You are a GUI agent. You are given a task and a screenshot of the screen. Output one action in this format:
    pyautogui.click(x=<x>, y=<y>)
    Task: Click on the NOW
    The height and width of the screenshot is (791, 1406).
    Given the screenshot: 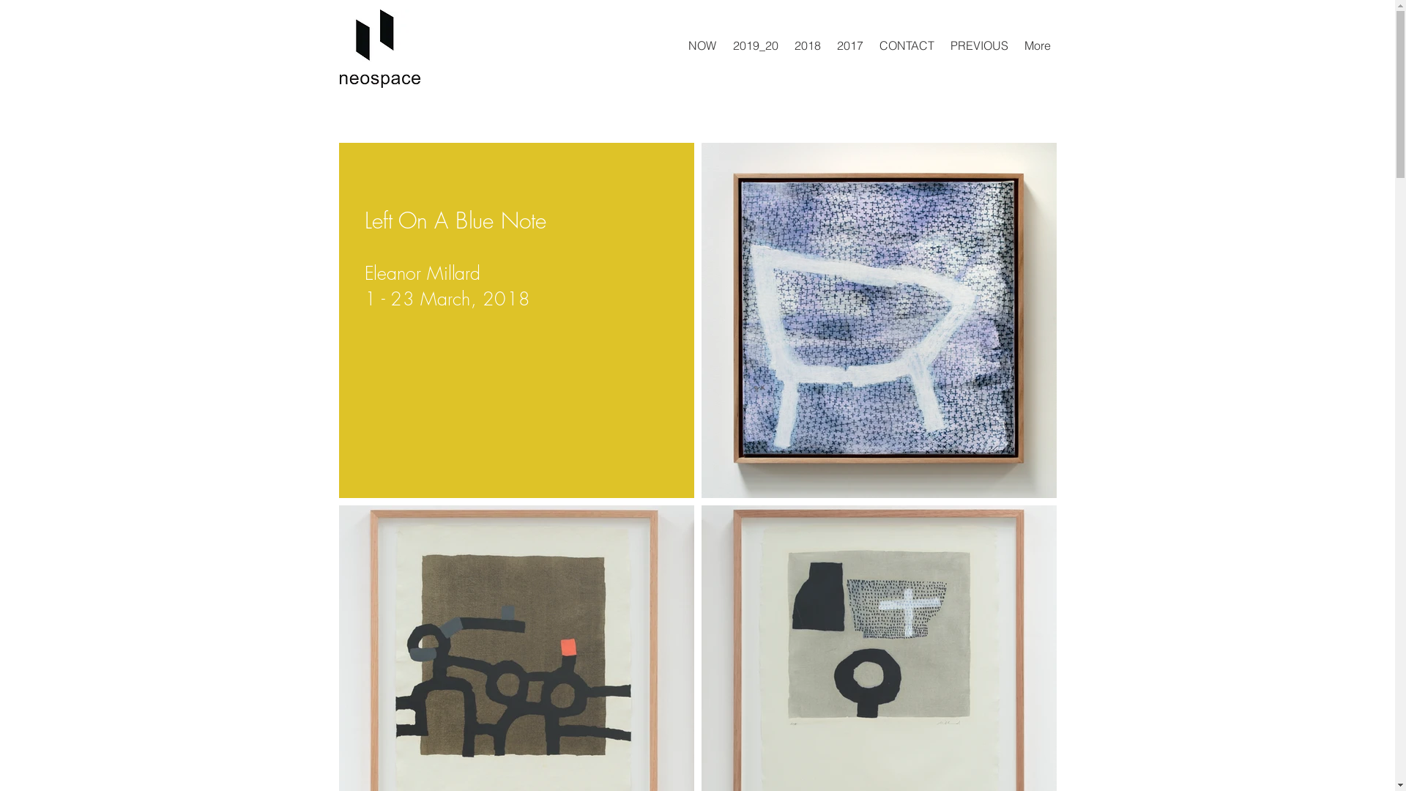 What is the action you would take?
    pyautogui.click(x=702, y=45)
    